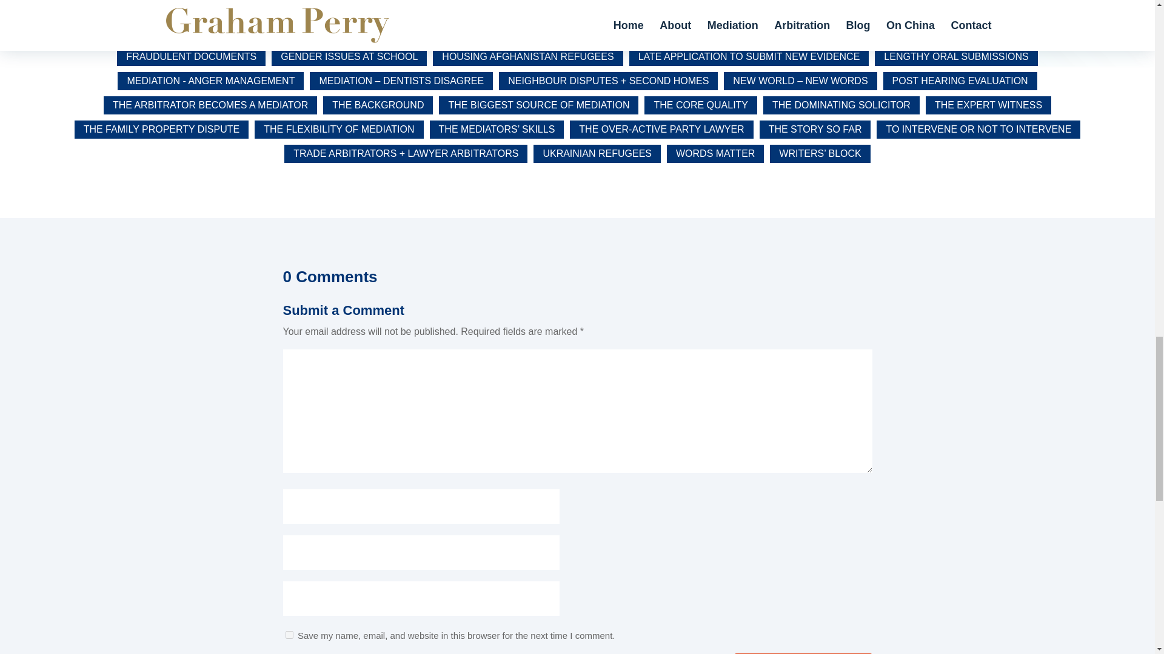 Image resolution: width=1164 pixels, height=654 pixels. I want to click on AWKWARD QUESTIONS, so click(155, 33).